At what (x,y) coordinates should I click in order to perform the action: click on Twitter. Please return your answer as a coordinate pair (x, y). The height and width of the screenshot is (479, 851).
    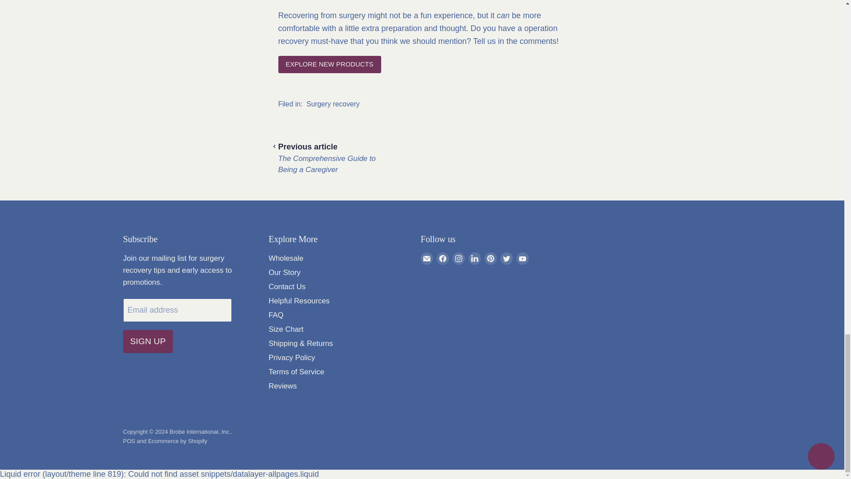
    Looking at the image, I should click on (506, 259).